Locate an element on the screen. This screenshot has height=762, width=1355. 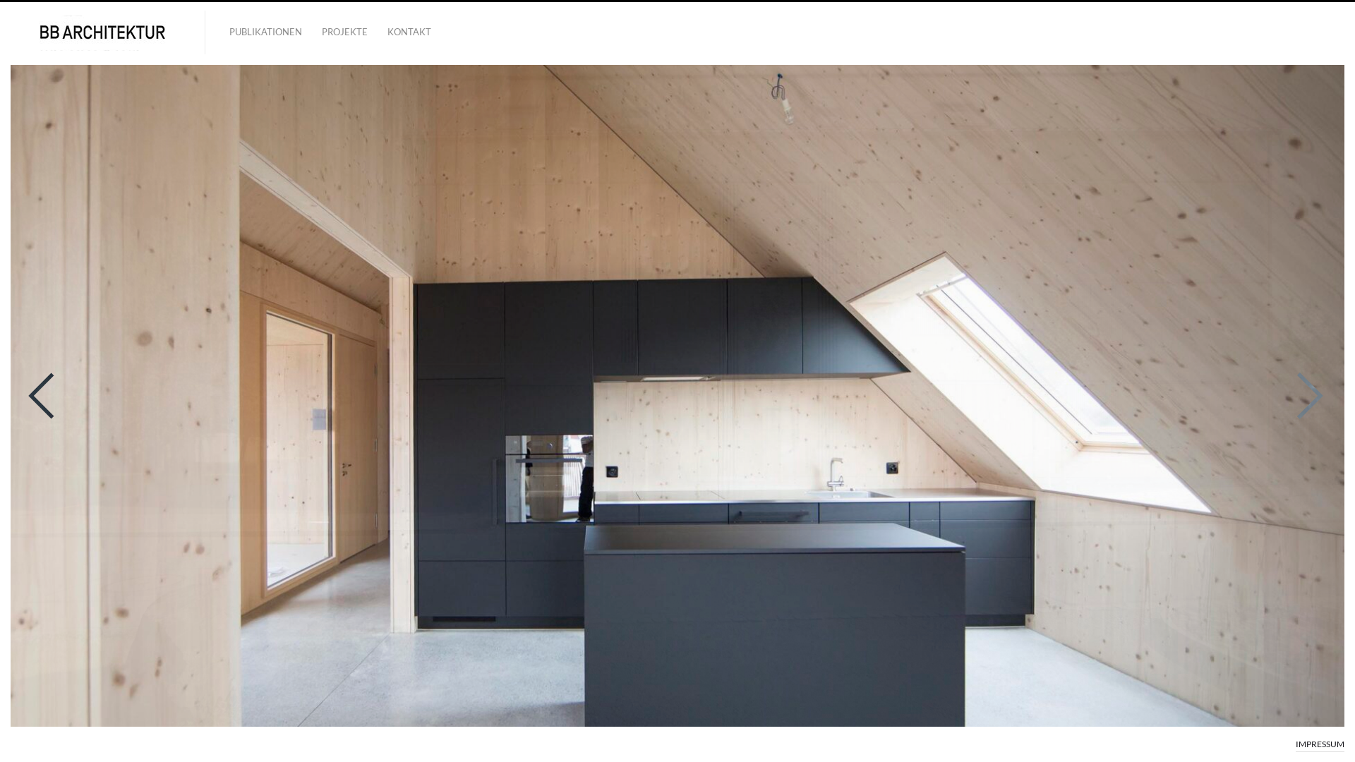
IMPRESSUM is located at coordinates (1320, 742).